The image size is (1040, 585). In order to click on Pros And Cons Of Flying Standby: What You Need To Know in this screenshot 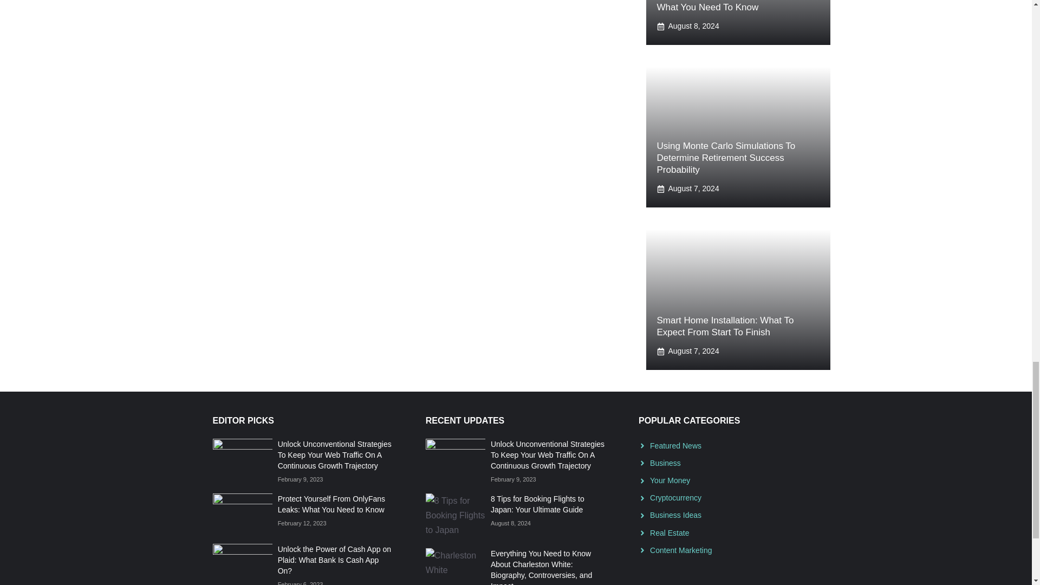, I will do `click(726, 6)`.